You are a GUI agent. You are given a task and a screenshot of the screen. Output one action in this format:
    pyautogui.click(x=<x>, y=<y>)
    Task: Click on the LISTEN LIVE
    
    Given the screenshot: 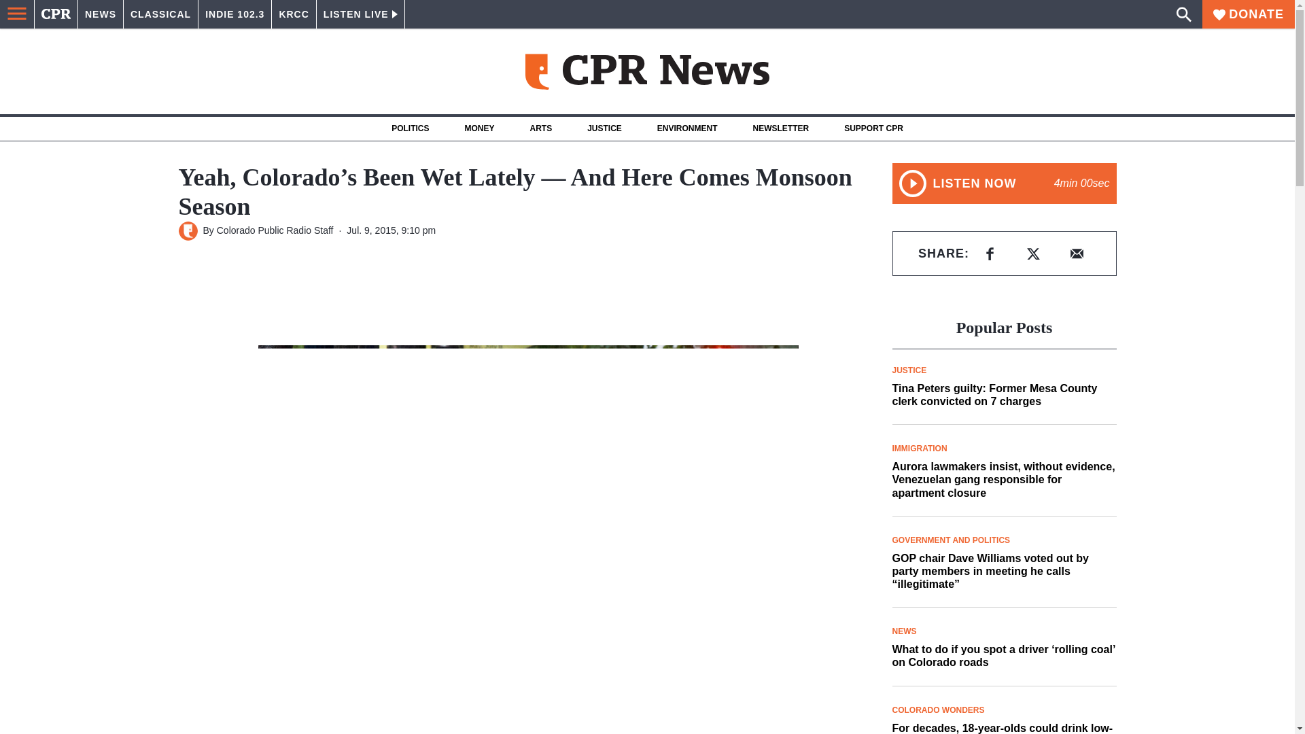 What is the action you would take?
    pyautogui.click(x=360, y=14)
    